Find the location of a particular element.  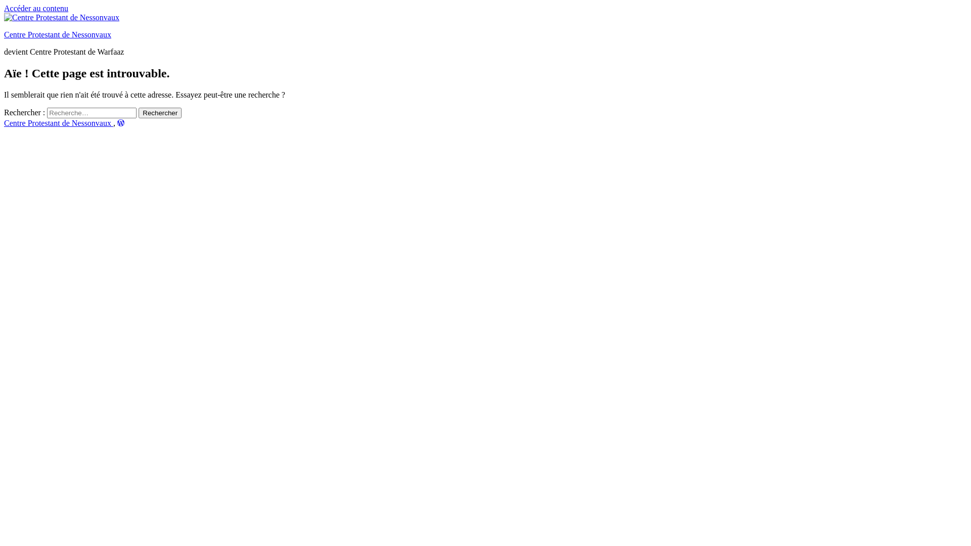

Centre Protestant de Nessonvaux is located at coordinates (58, 34).